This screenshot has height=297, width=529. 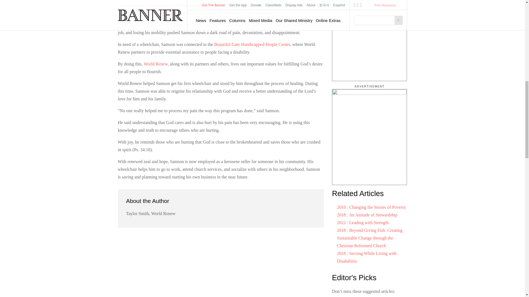 What do you see at coordinates (252, 44) in the screenshot?
I see `Beautiful Gate Handicapped People Center` at bounding box center [252, 44].